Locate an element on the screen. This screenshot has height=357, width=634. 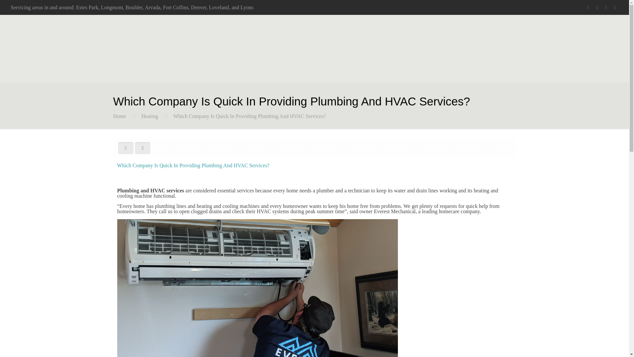
LinkedIn is located at coordinates (606, 8).